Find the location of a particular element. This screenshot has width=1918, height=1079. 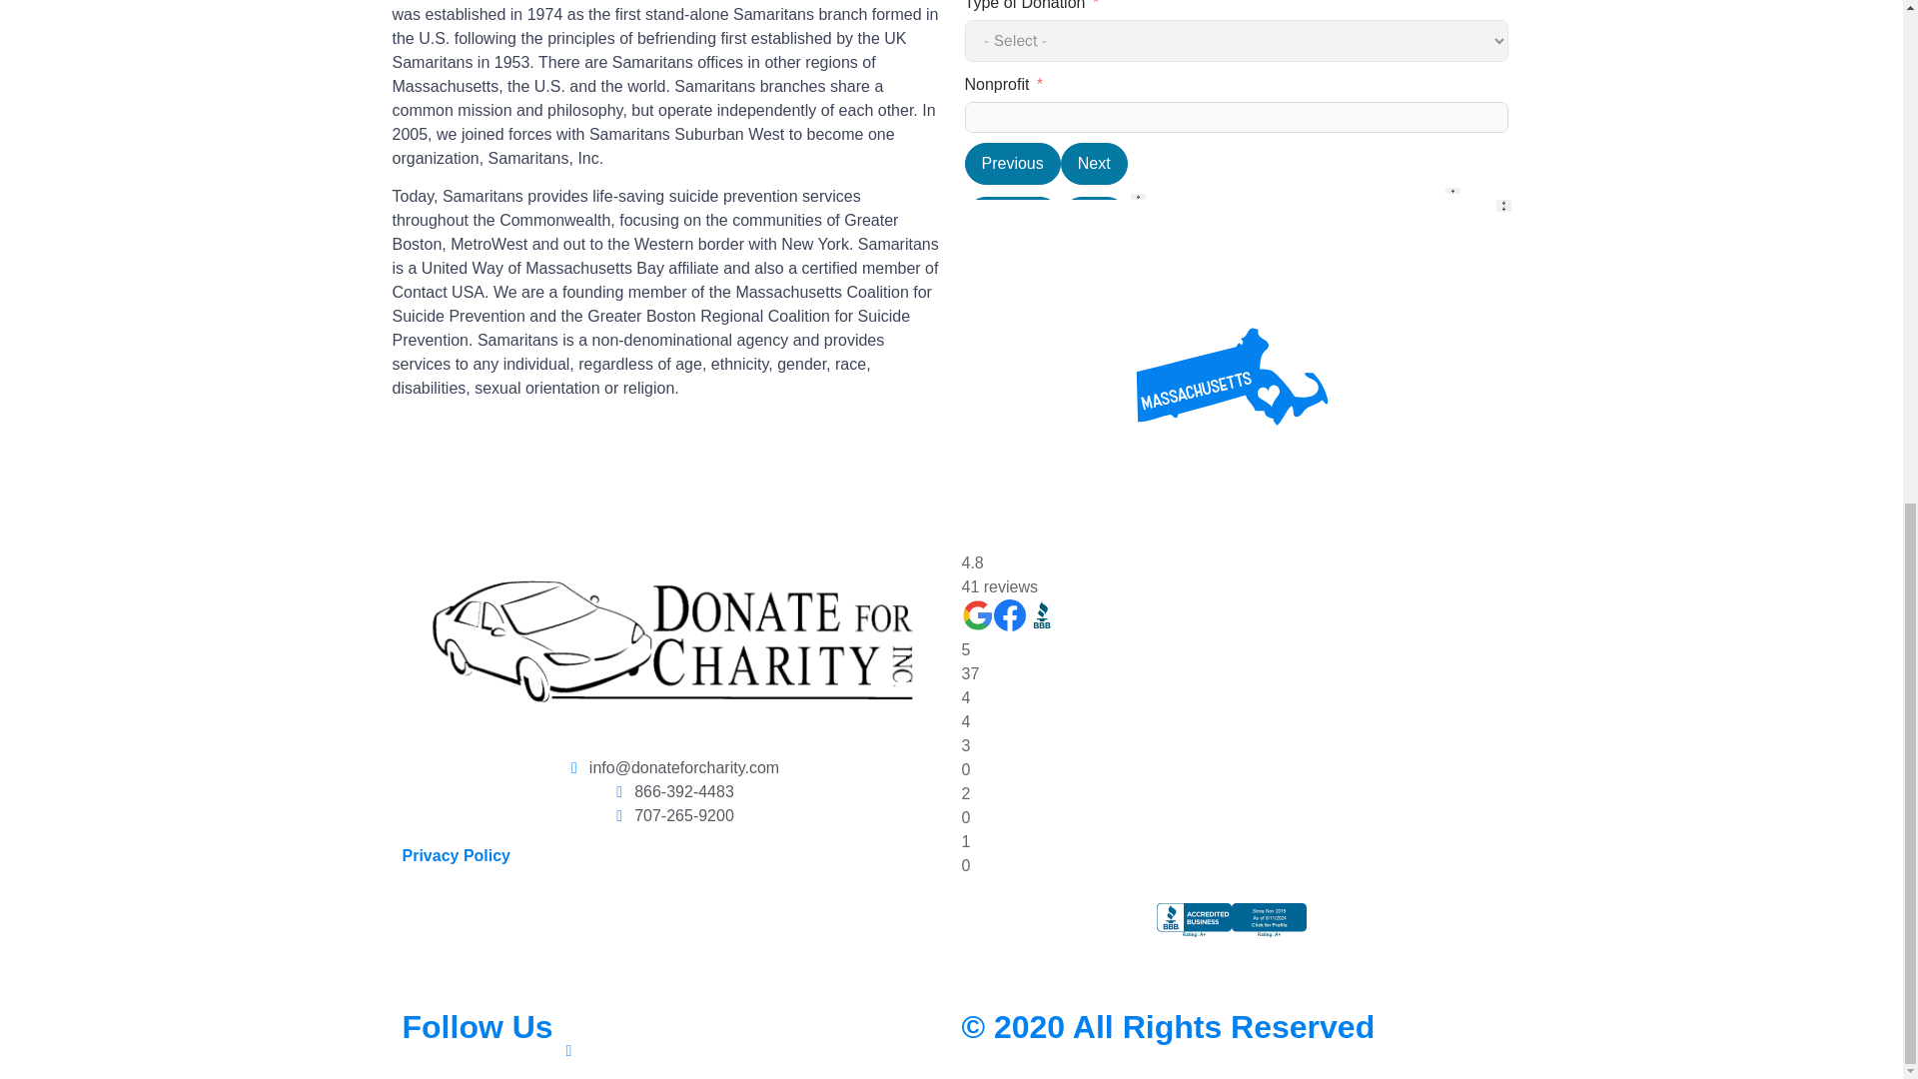

Next is located at coordinates (1093, 163).